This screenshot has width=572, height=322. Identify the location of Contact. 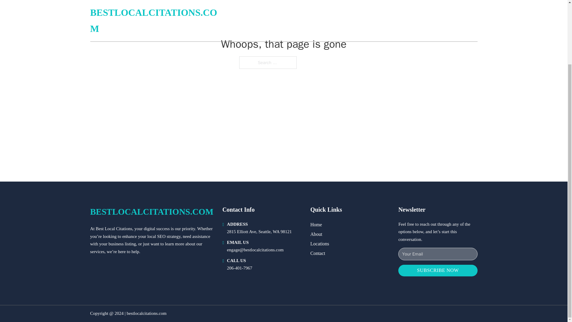
(318, 253).